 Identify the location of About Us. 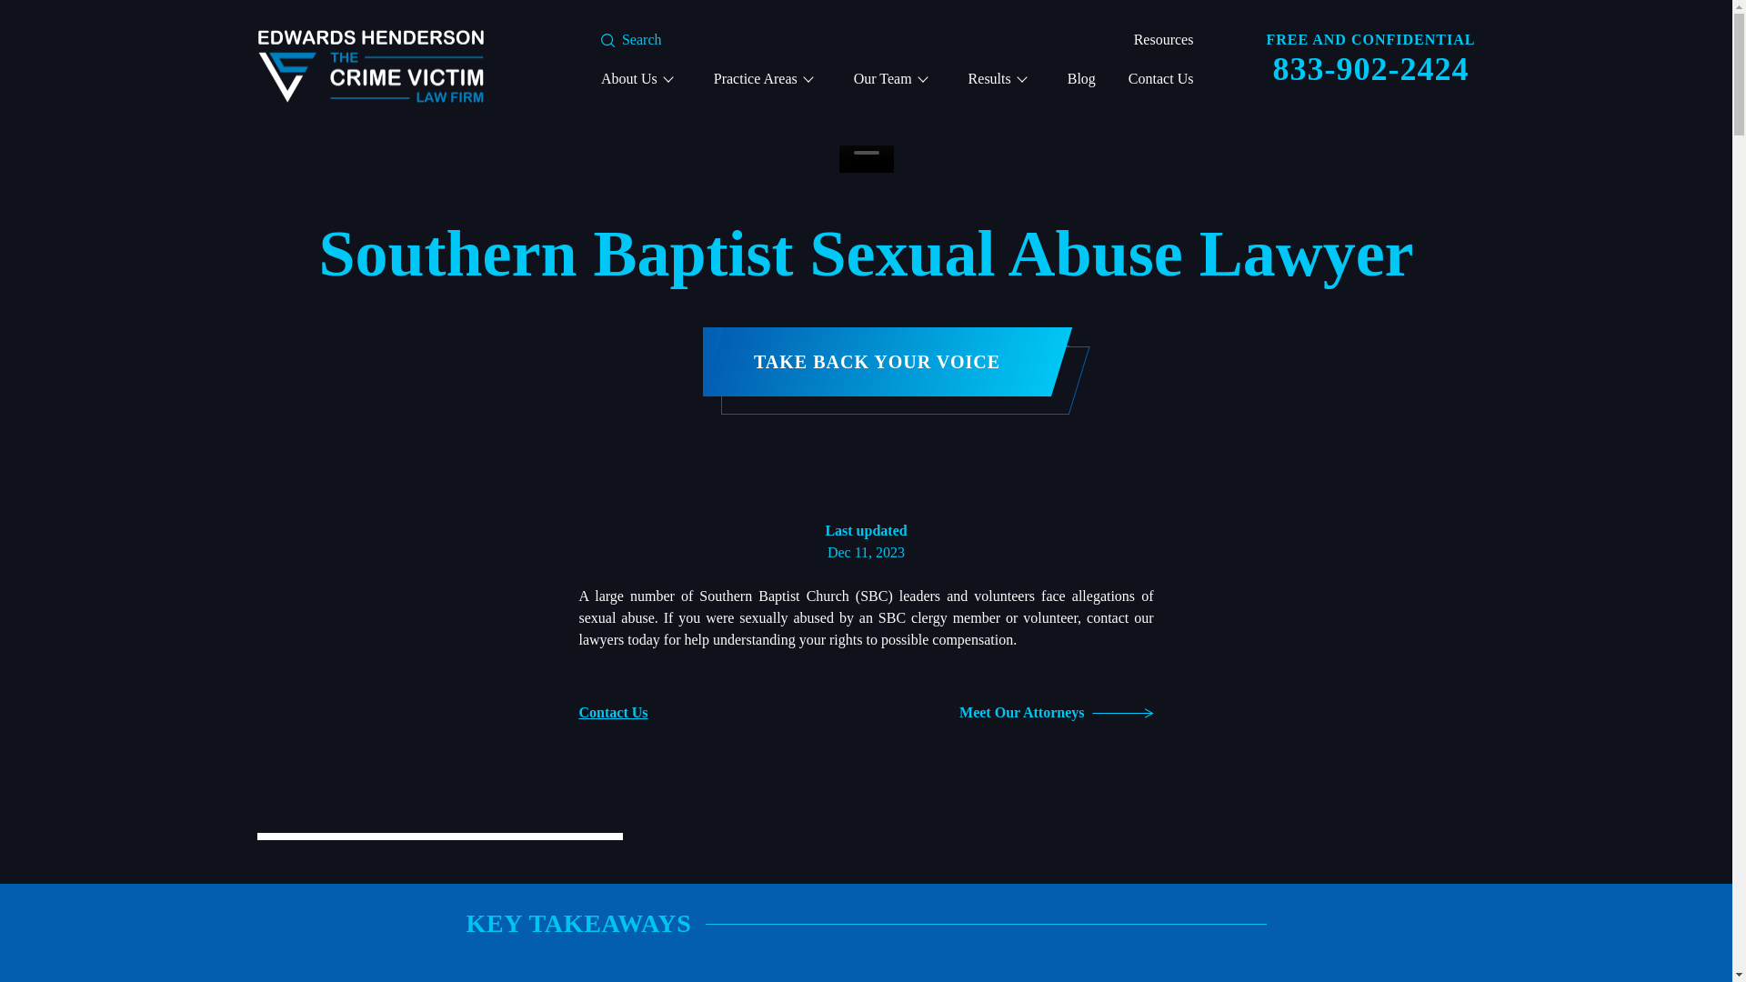
(637, 78).